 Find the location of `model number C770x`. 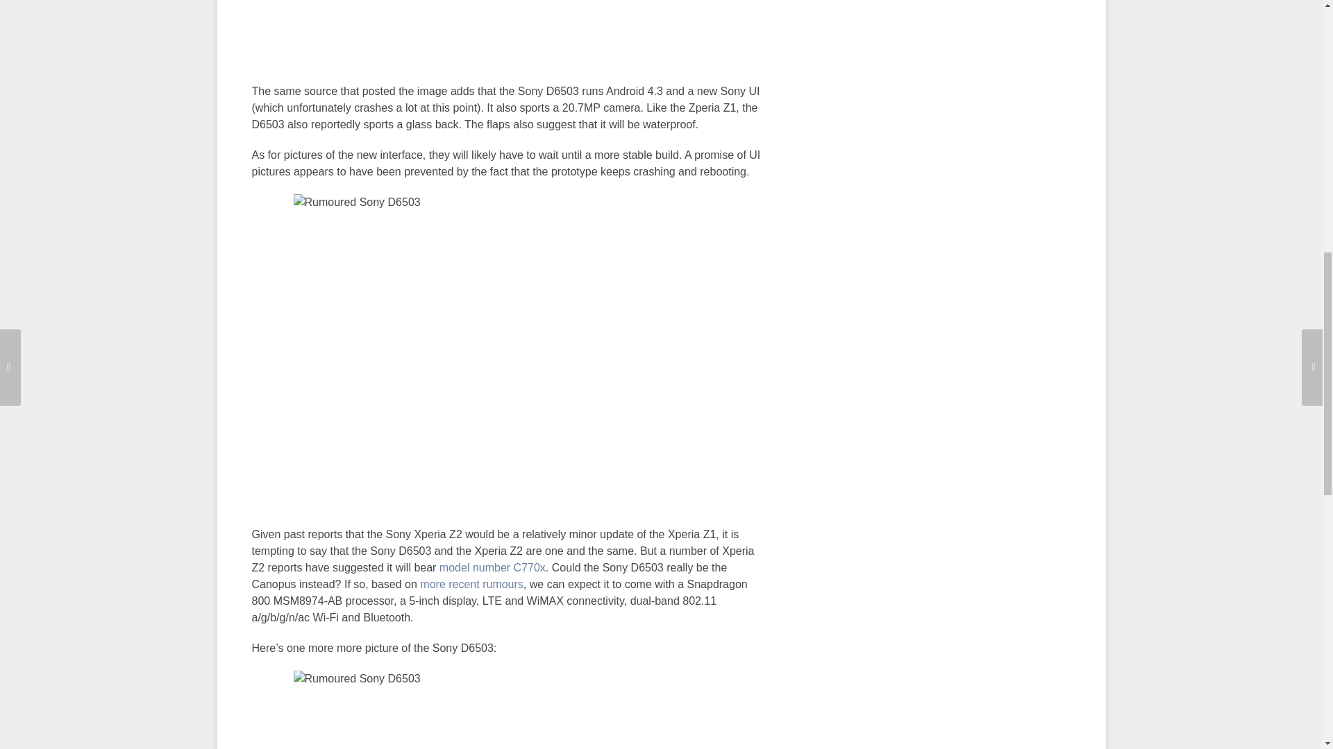

model number C770x is located at coordinates (492, 567).